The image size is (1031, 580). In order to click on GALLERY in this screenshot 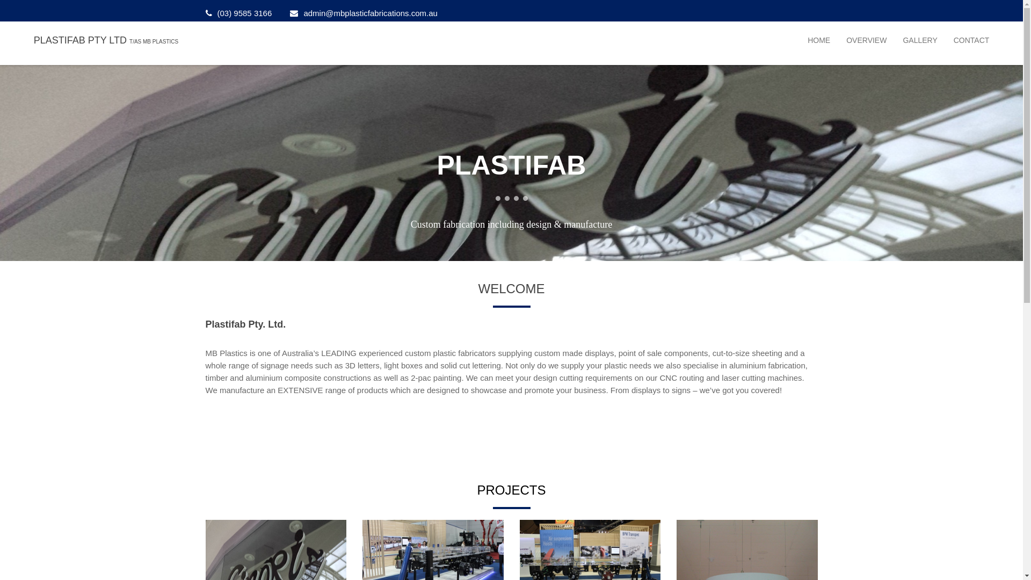, I will do `click(920, 40)`.